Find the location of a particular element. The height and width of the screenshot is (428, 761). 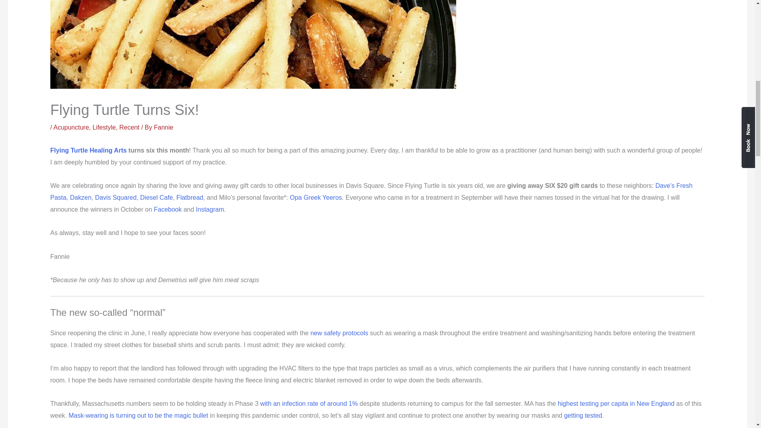

getting tested is located at coordinates (583, 415).